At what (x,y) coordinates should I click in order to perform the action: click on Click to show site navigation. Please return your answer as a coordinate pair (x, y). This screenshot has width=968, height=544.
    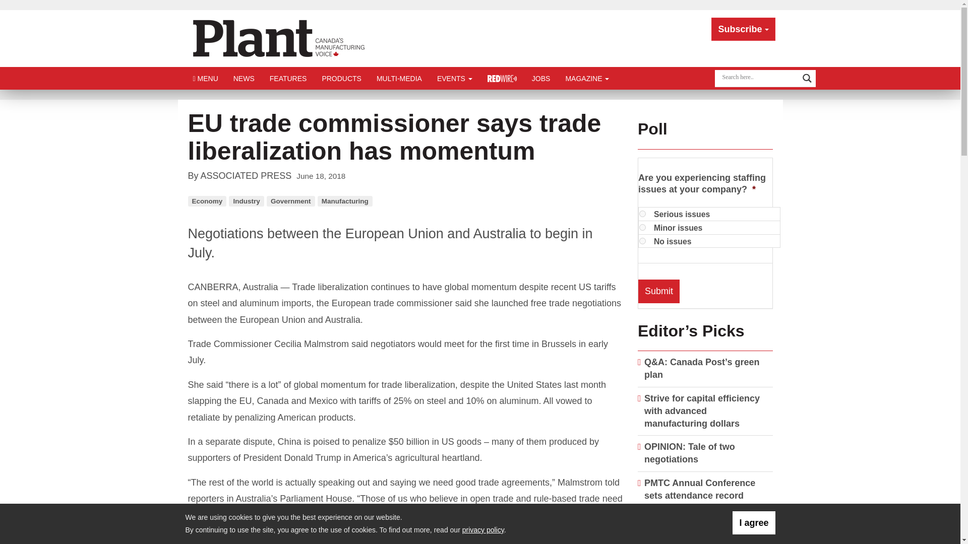
    Looking at the image, I should click on (206, 78).